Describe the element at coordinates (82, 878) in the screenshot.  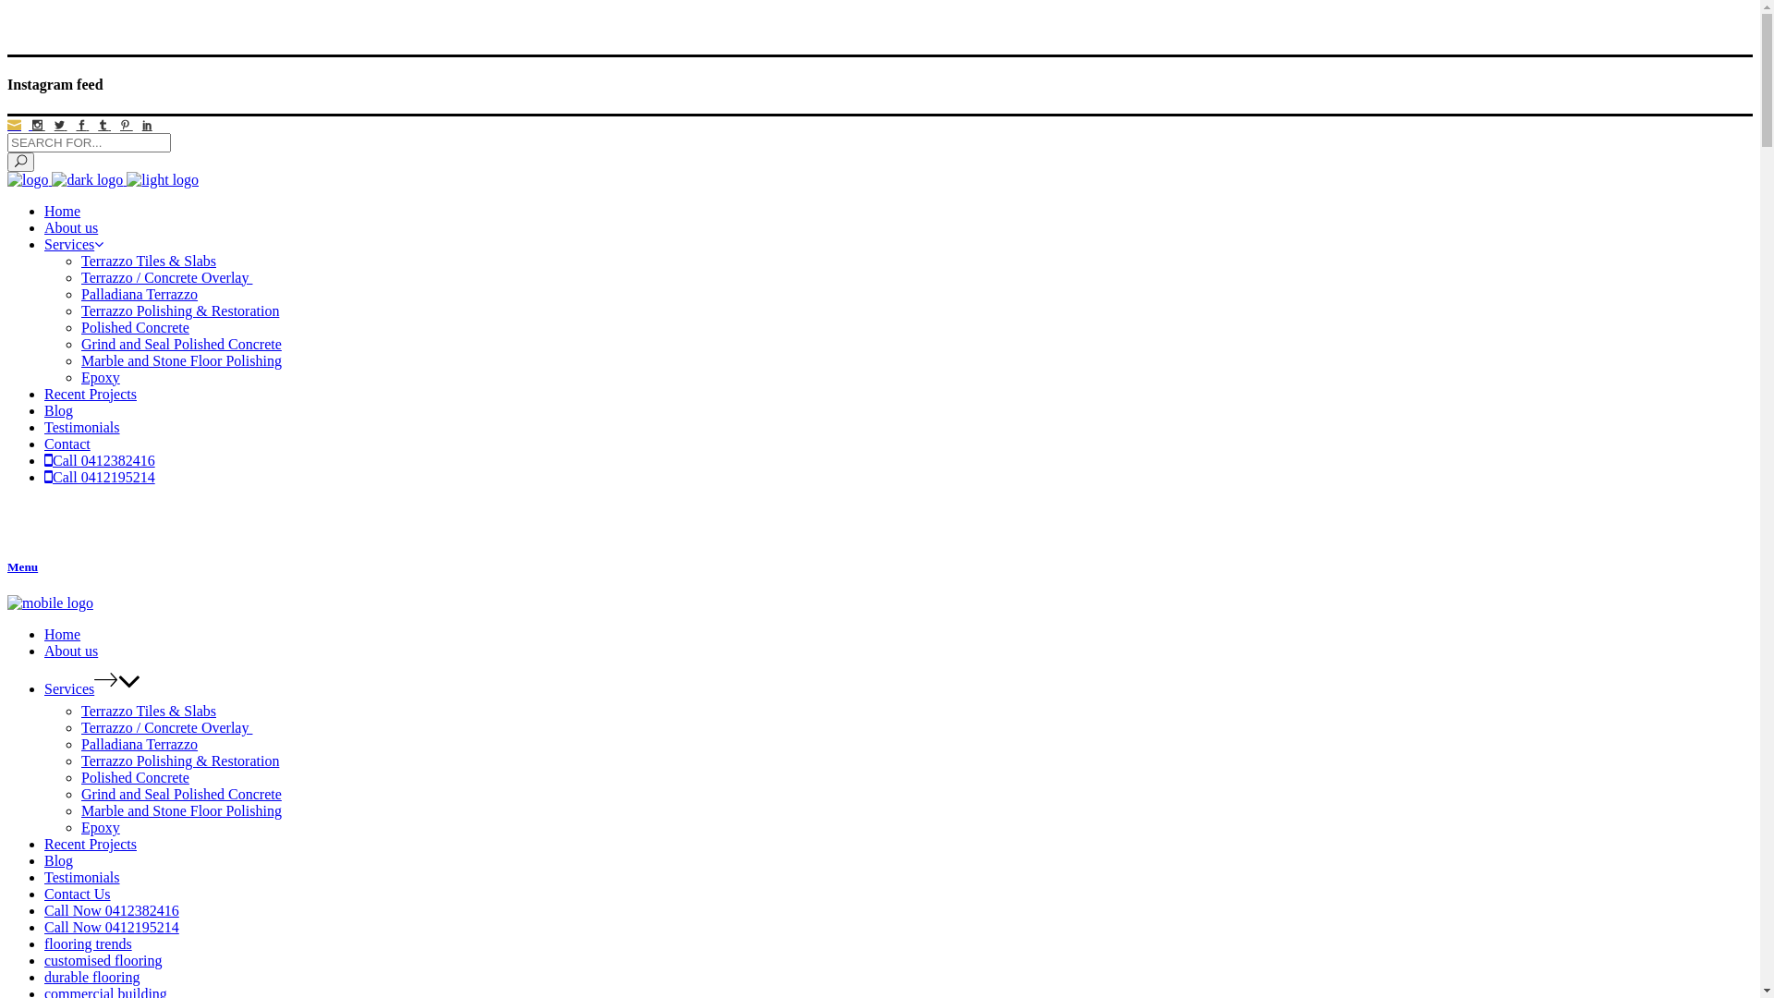
I see `Testimonials` at that location.